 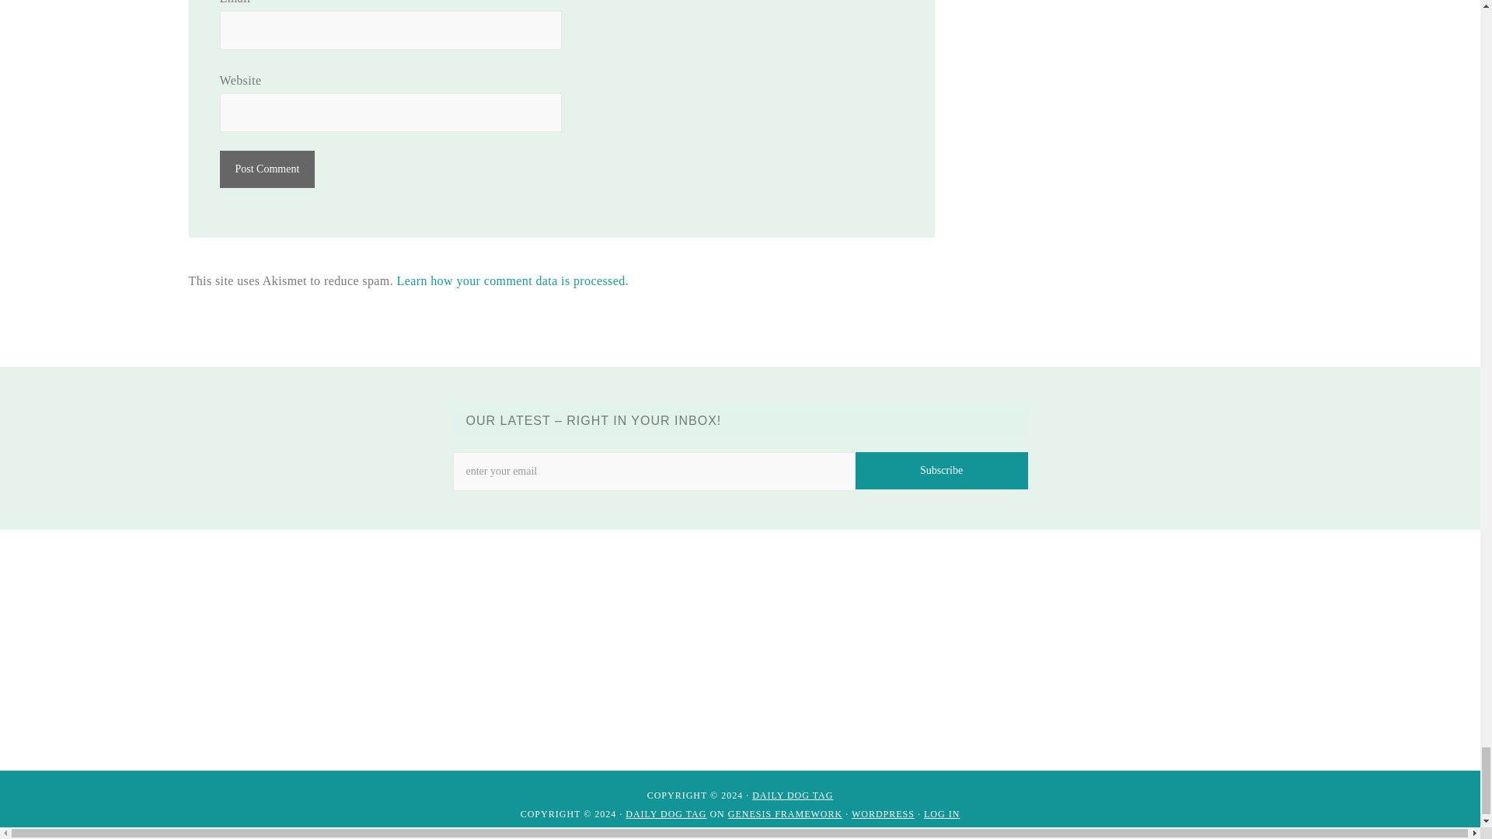 I want to click on Subscribe, so click(x=941, y=471).